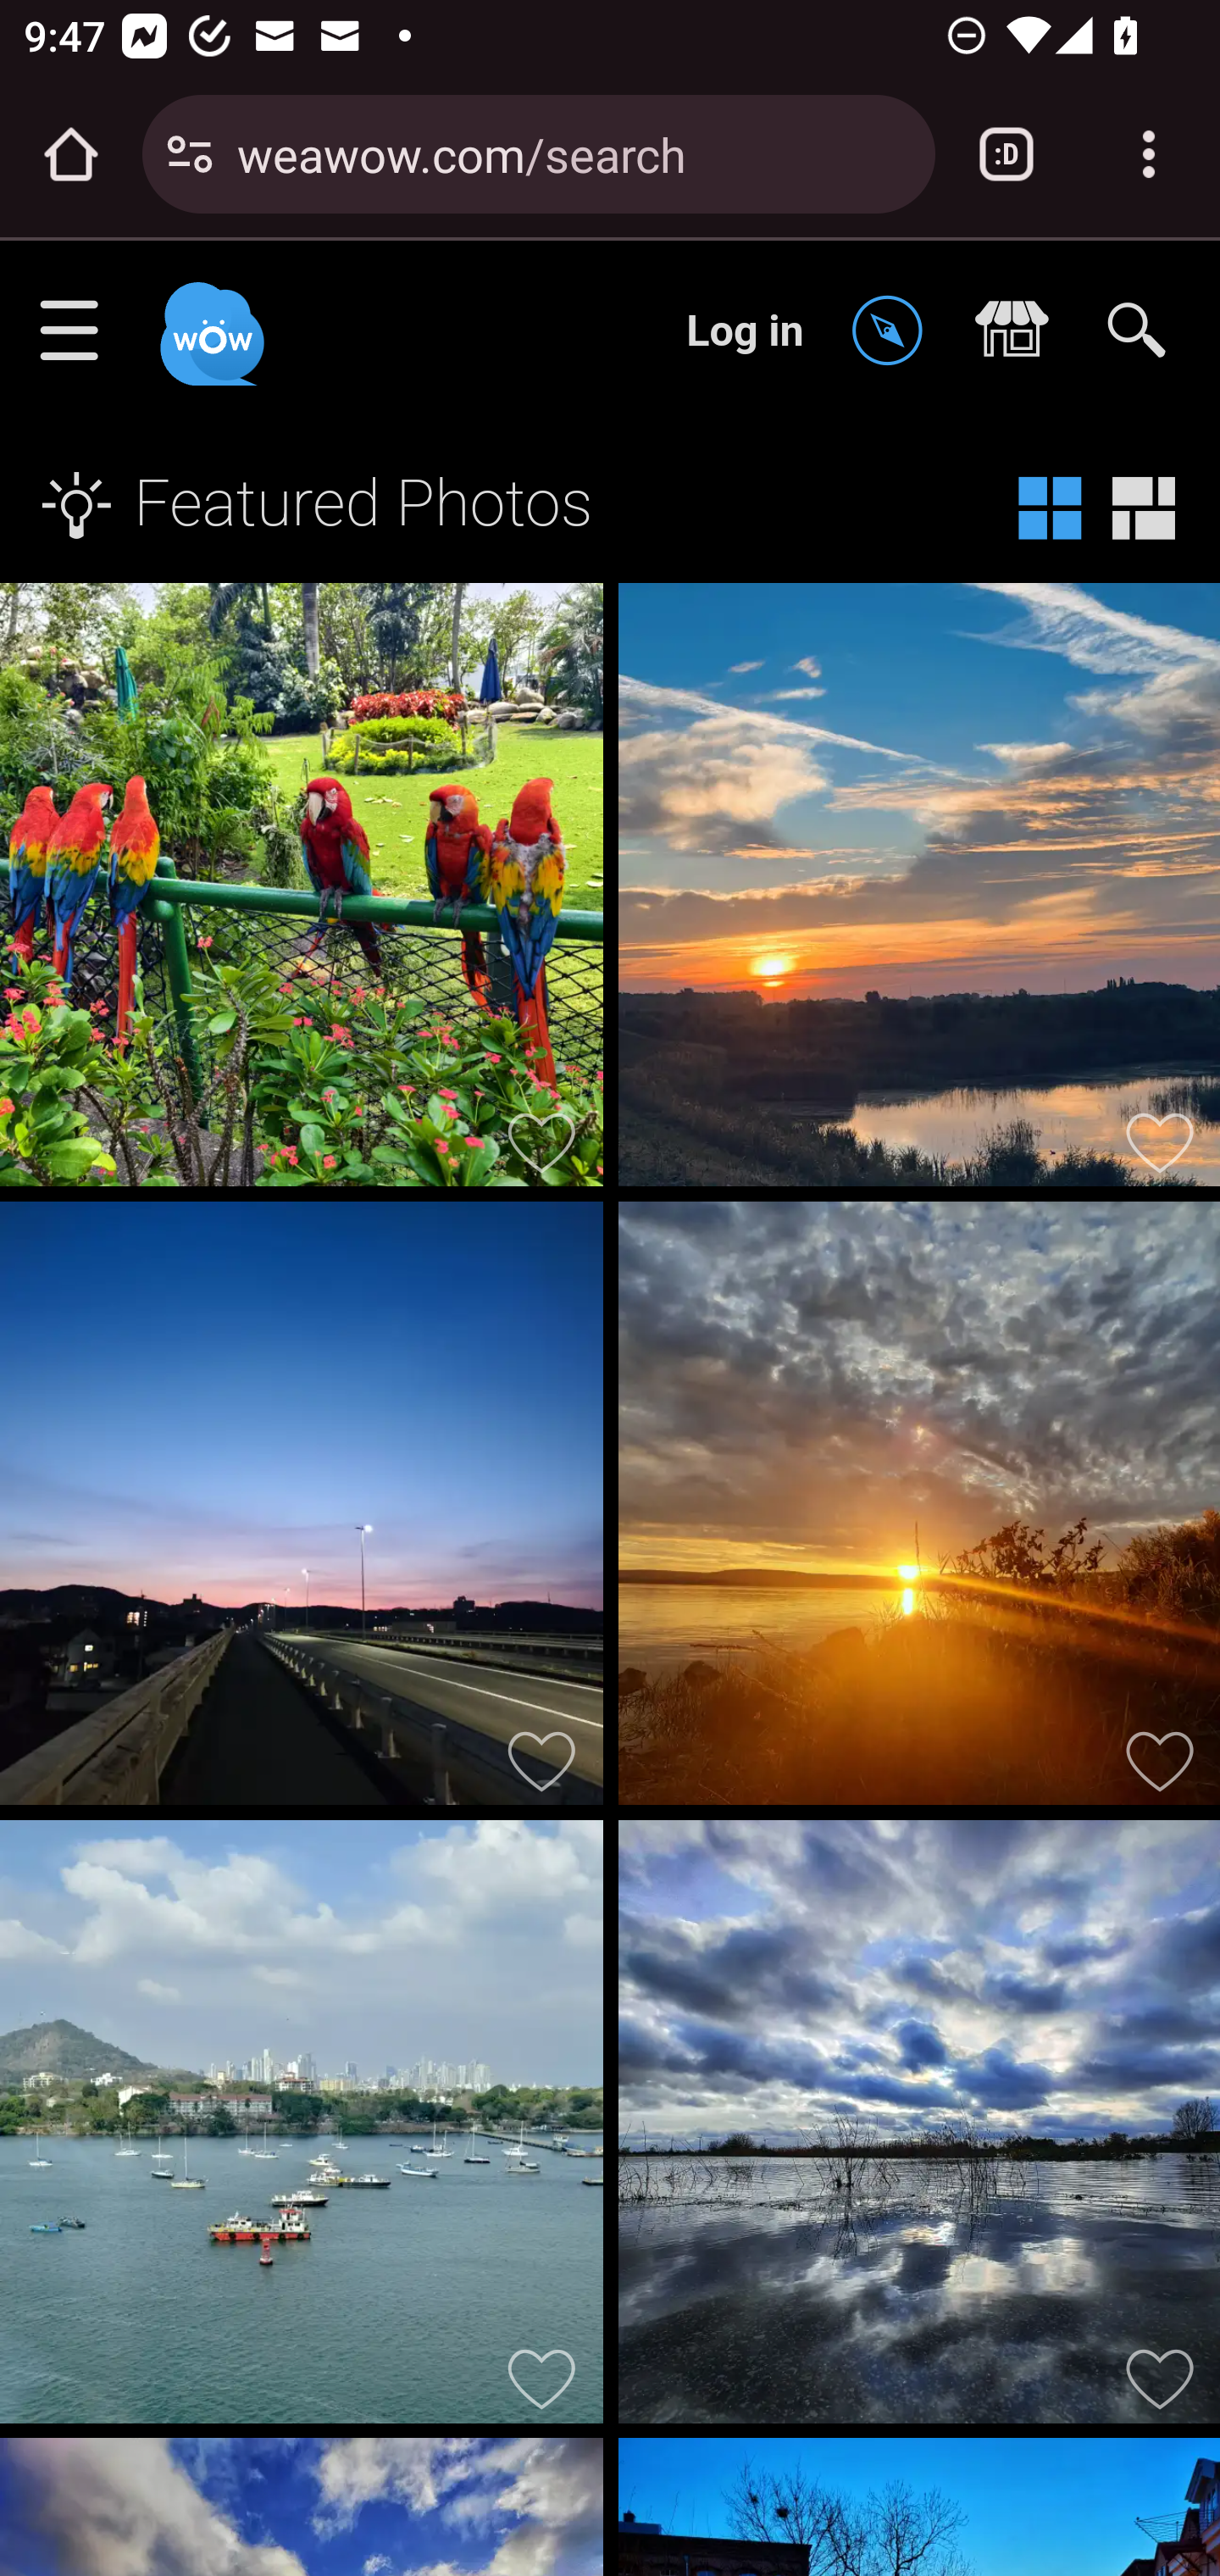 The width and height of the screenshot is (1220, 2576). Describe the element at coordinates (1149, 154) in the screenshot. I see `Customize and control Google Chrome` at that location.